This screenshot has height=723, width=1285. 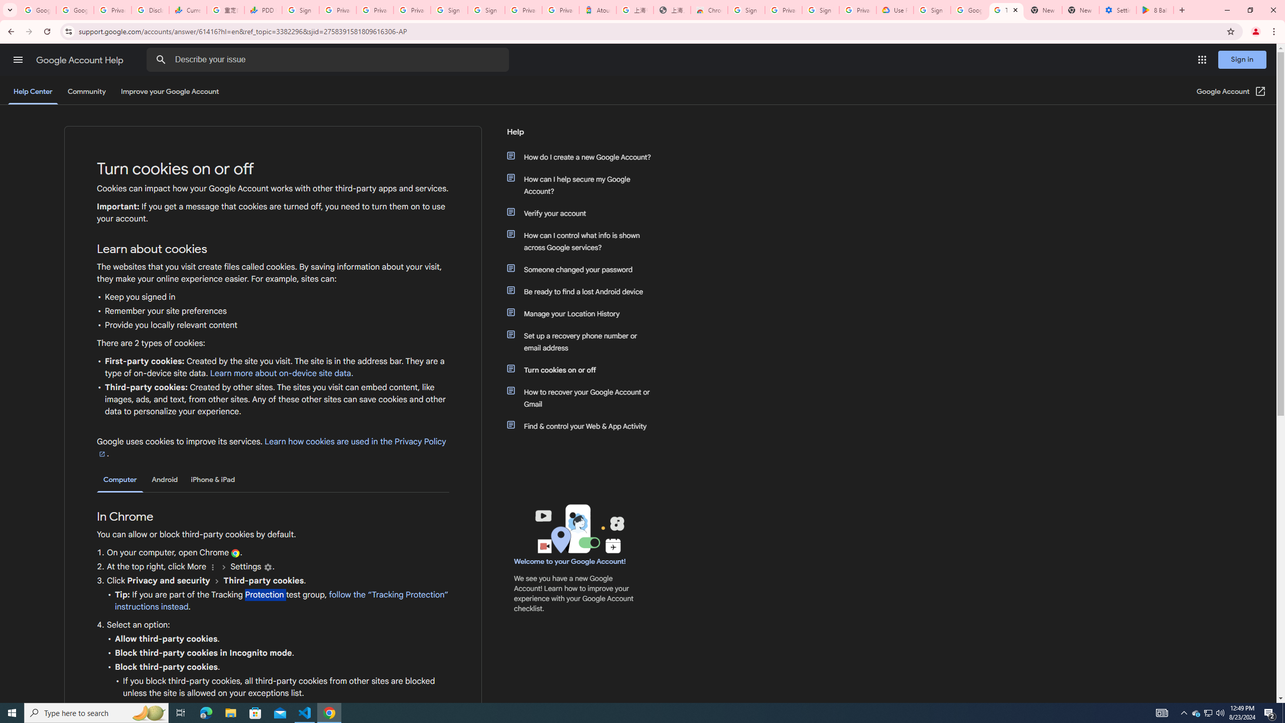 What do you see at coordinates (412, 10) in the screenshot?
I see `Privacy Checkup` at bounding box center [412, 10].